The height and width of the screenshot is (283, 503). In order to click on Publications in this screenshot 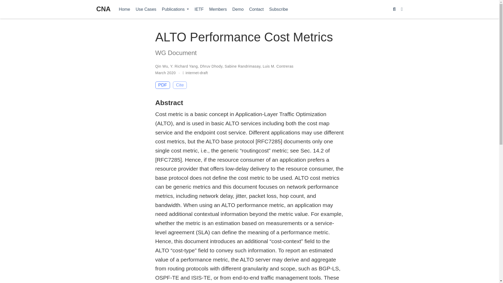, I will do `click(175, 9)`.